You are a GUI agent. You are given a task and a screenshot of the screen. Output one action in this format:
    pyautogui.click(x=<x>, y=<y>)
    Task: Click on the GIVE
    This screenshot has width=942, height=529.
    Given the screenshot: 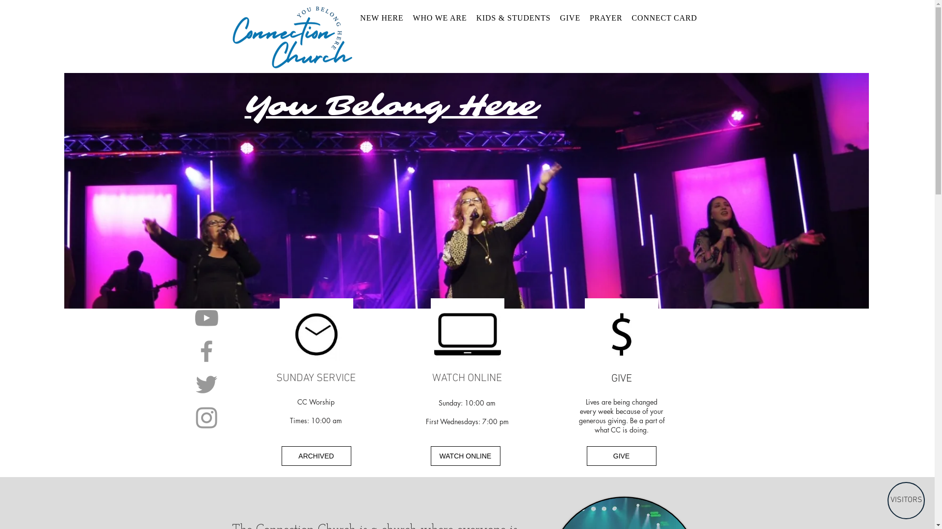 What is the action you would take?
    pyautogui.click(x=570, y=18)
    